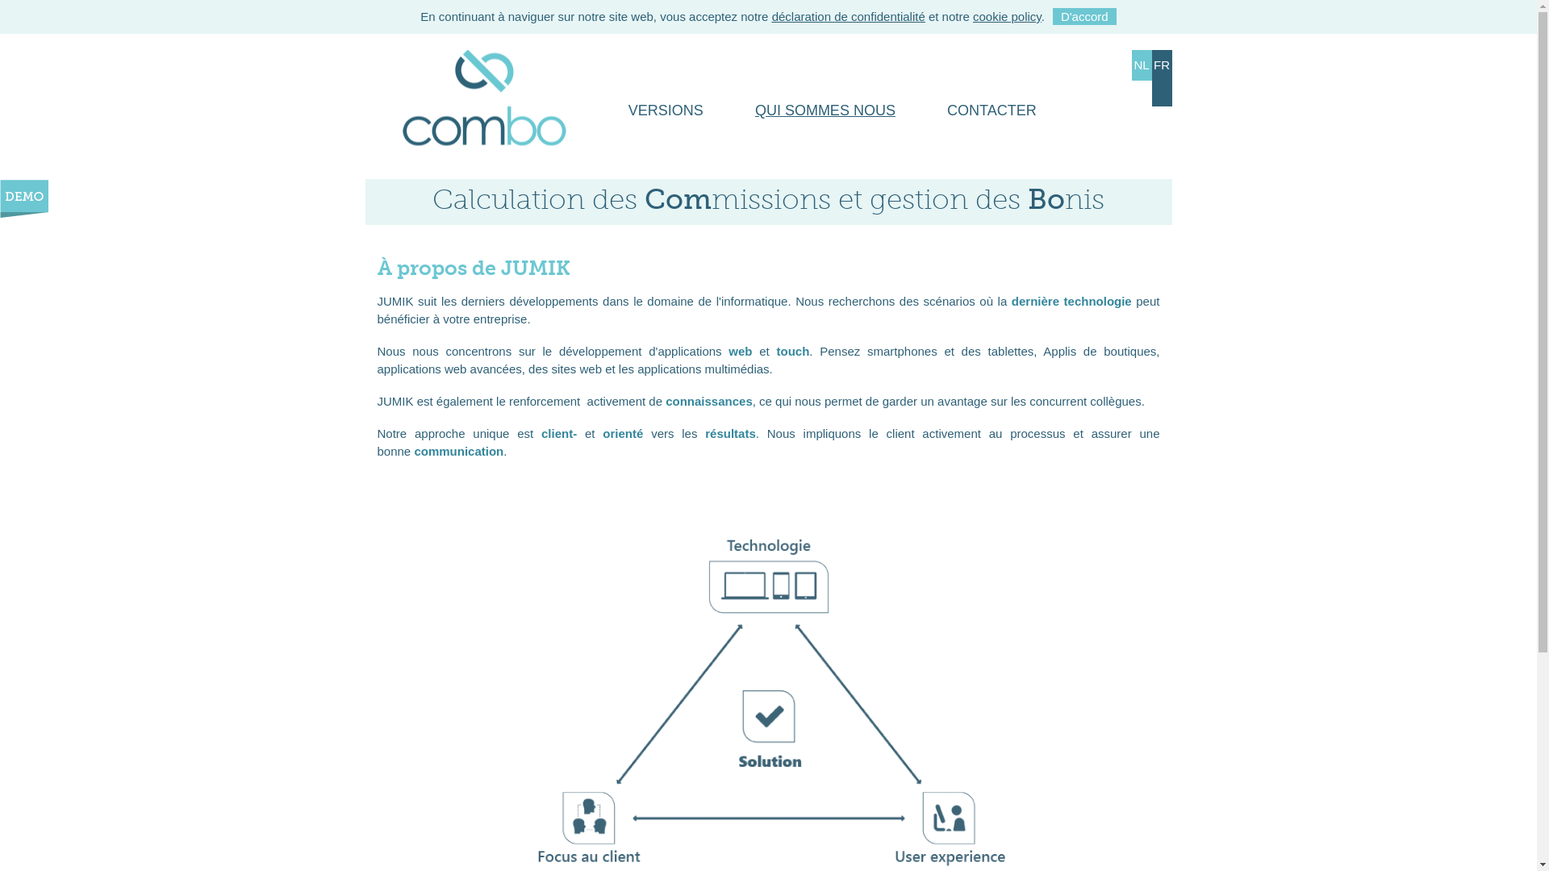 The height and width of the screenshot is (871, 1549). What do you see at coordinates (1141, 65) in the screenshot?
I see `NL` at bounding box center [1141, 65].